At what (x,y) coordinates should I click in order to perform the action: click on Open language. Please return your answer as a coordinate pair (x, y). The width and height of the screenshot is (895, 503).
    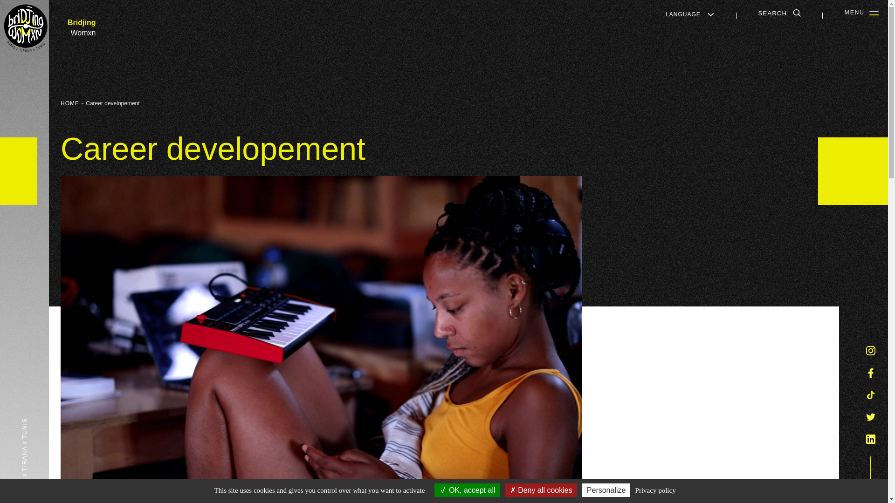
    Looking at the image, I should click on (690, 14).